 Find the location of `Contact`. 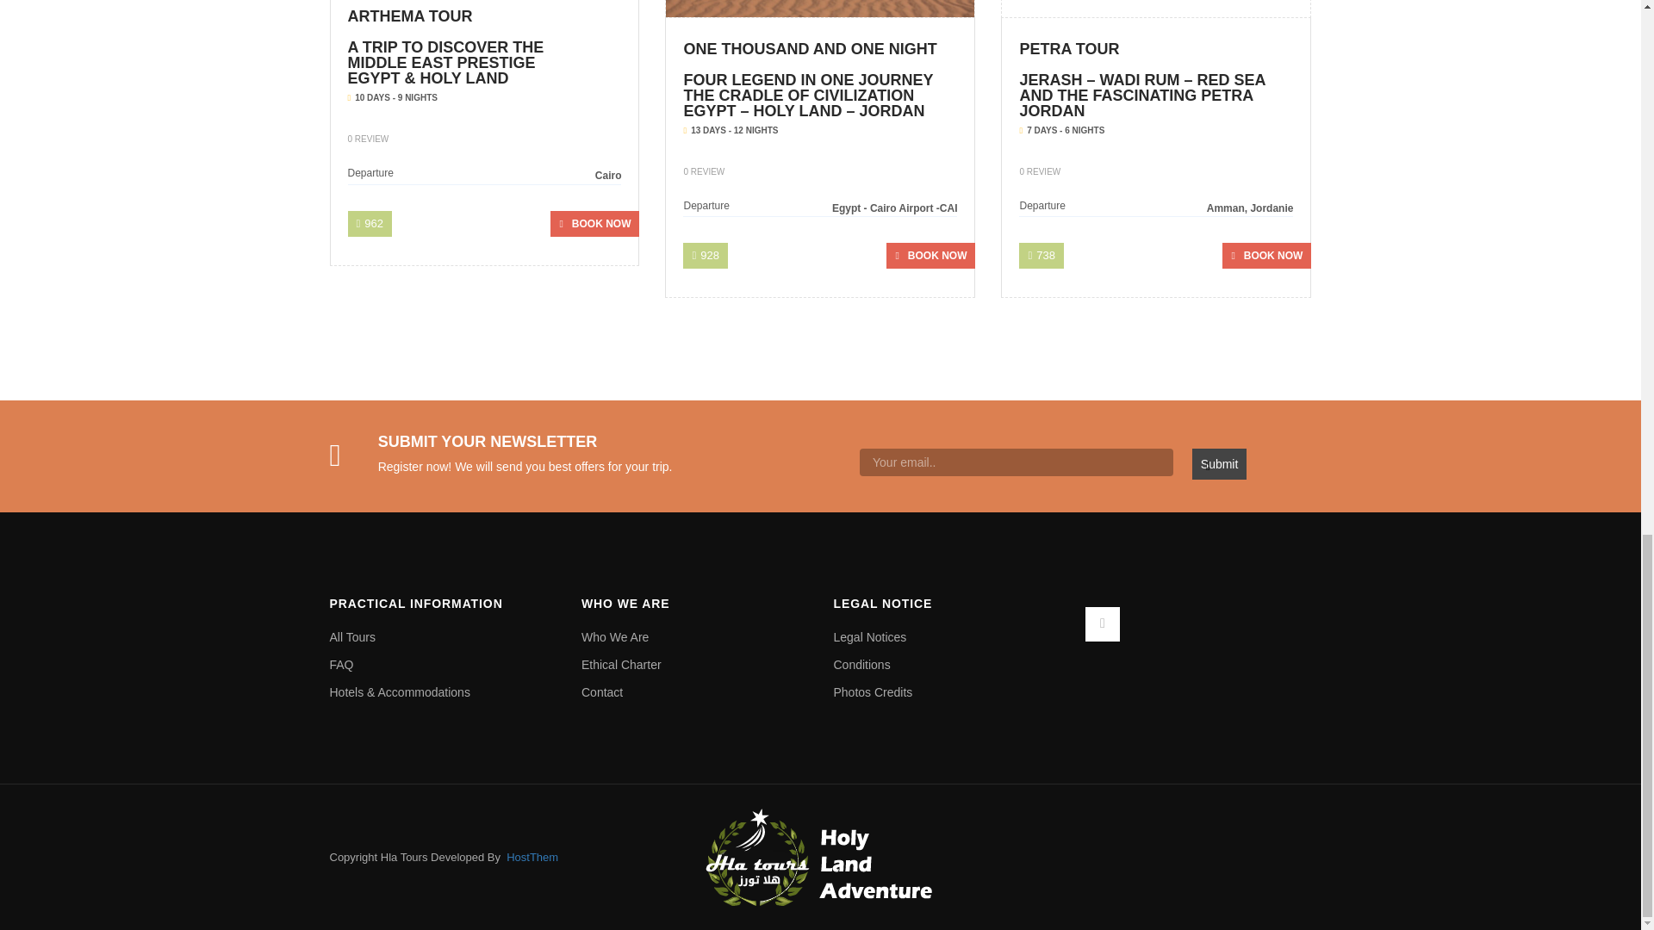

Contact is located at coordinates (694, 692).